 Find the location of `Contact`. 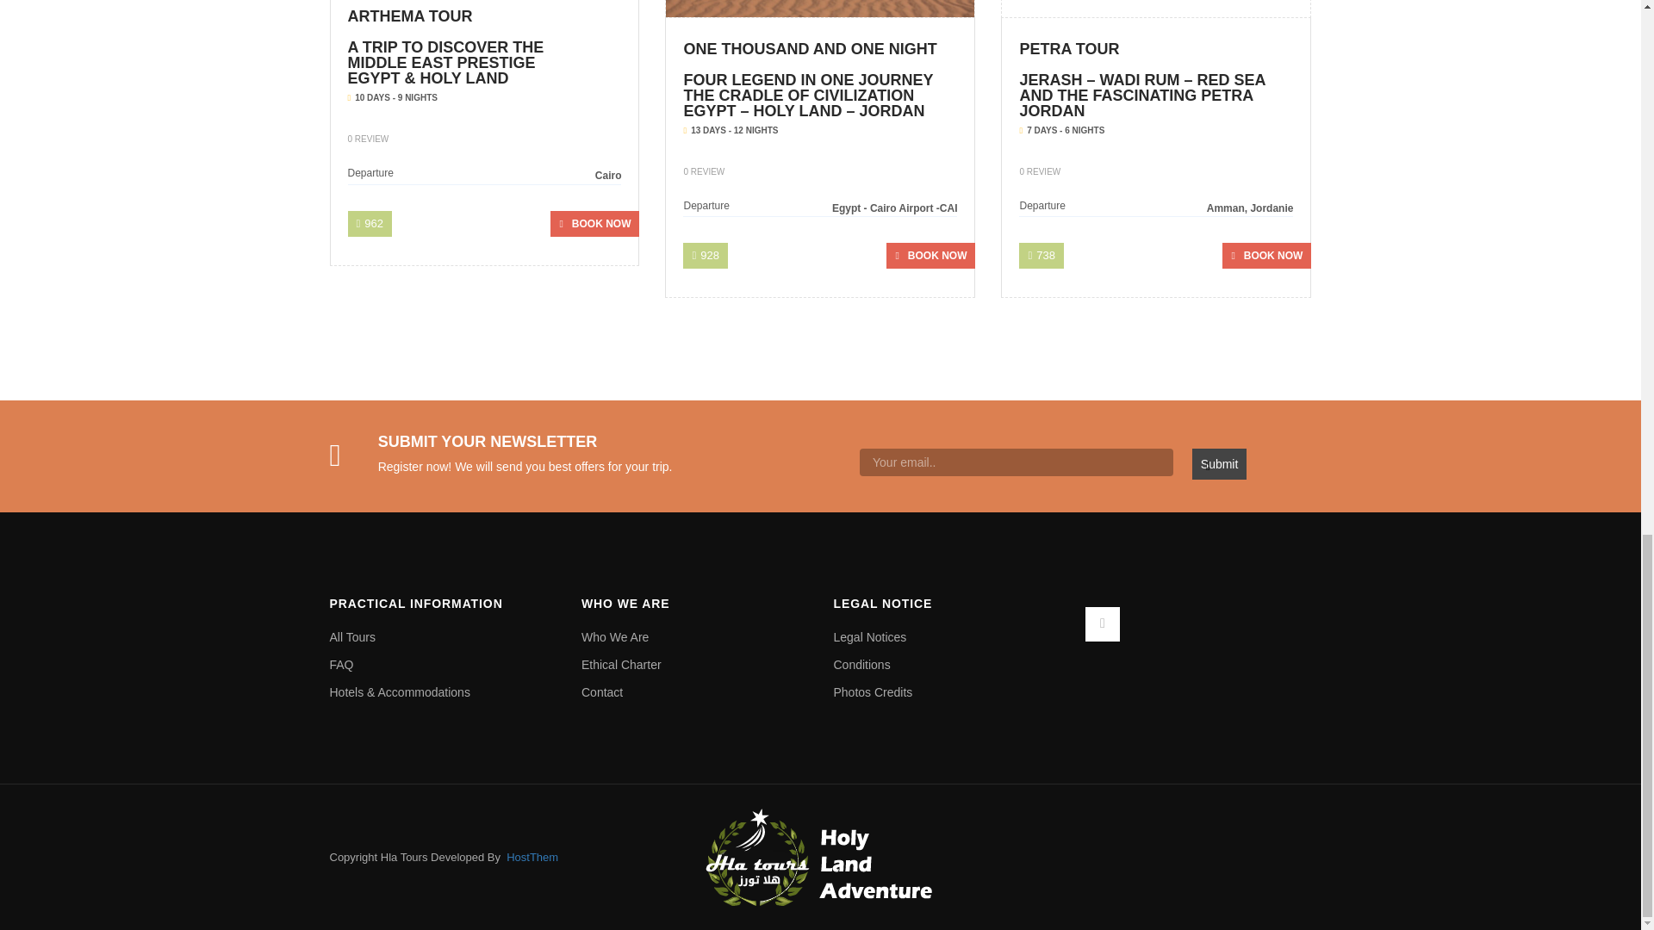

Contact is located at coordinates (694, 692).